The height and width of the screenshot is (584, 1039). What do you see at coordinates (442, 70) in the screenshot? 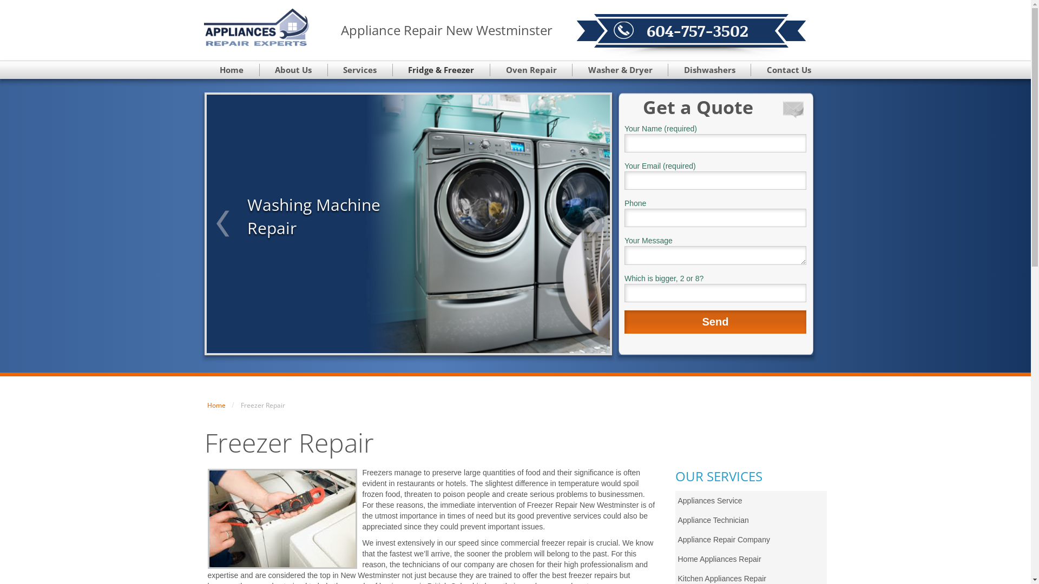
I see `Fridge & Freezer` at bounding box center [442, 70].